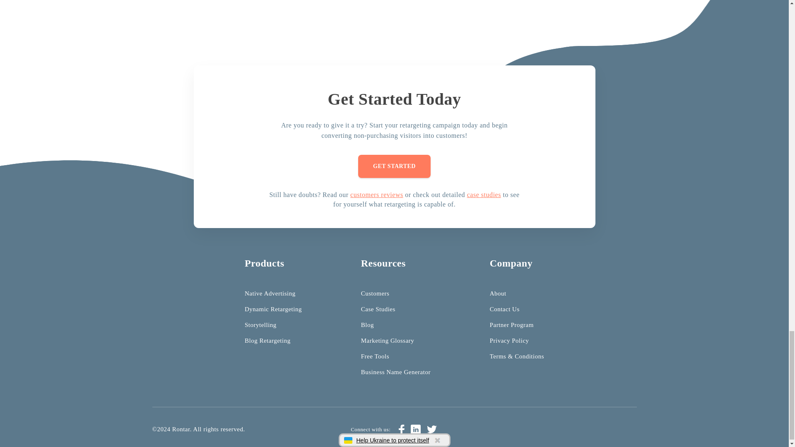 The width and height of the screenshot is (795, 447). I want to click on GET STARTED, so click(394, 166).